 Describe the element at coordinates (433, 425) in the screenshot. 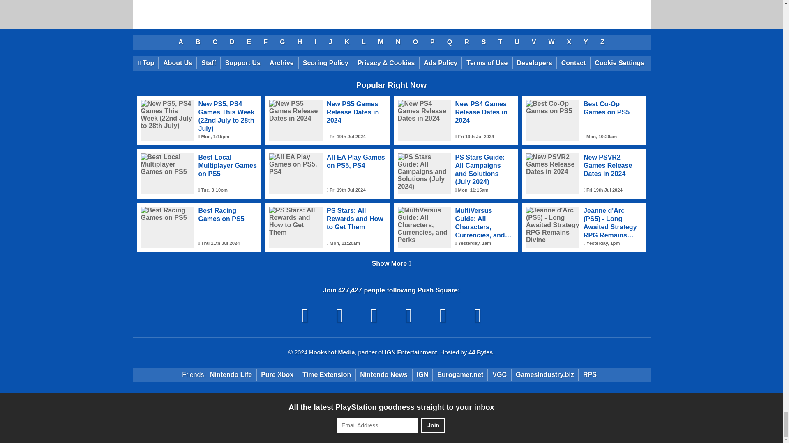

I see `Join` at that location.